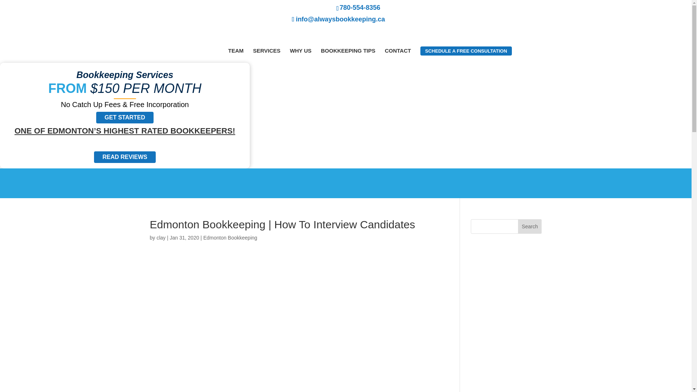  Describe the element at coordinates (161, 237) in the screenshot. I see `Posts by clay` at that location.